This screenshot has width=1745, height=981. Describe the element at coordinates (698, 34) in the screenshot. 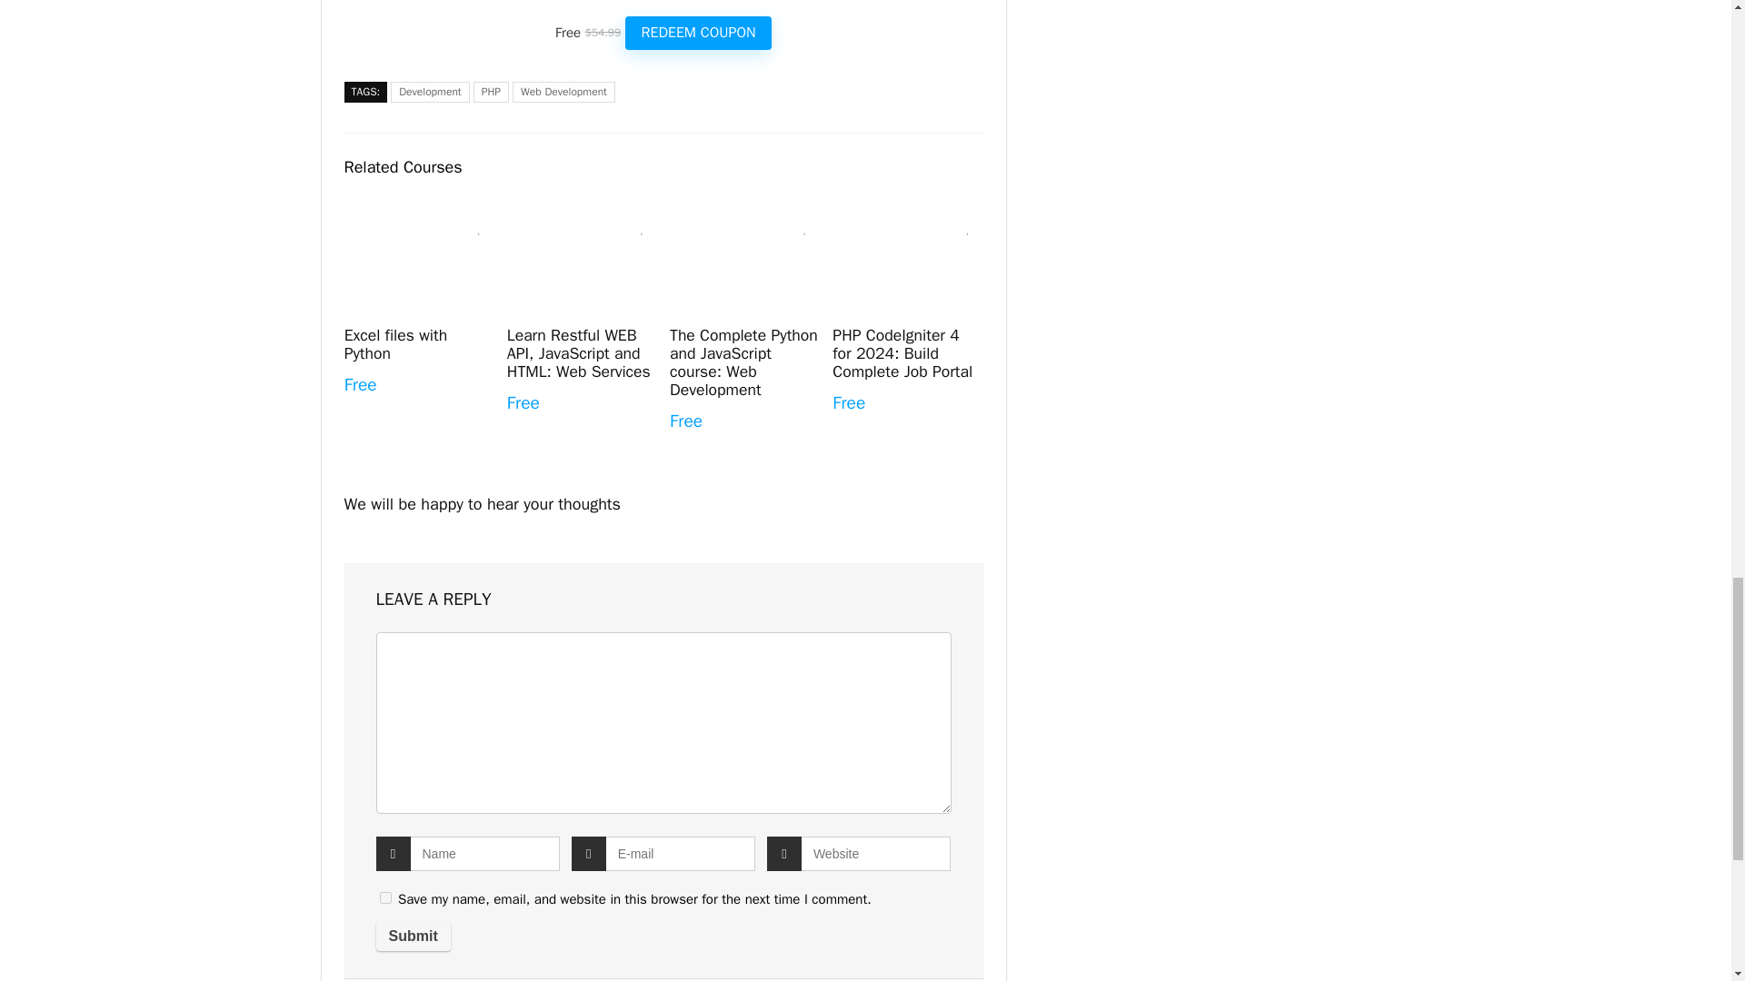

I see `REDEEM COUPON` at that location.